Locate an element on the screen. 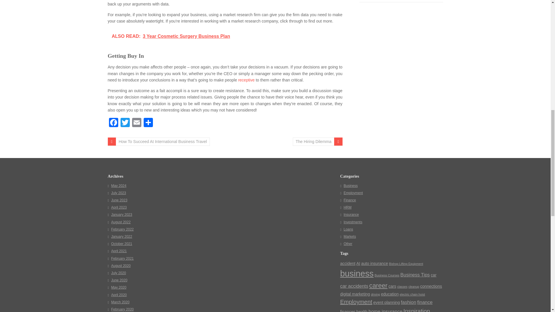  How To Succeed At International Business Travel is located at coordinates (158, 142).